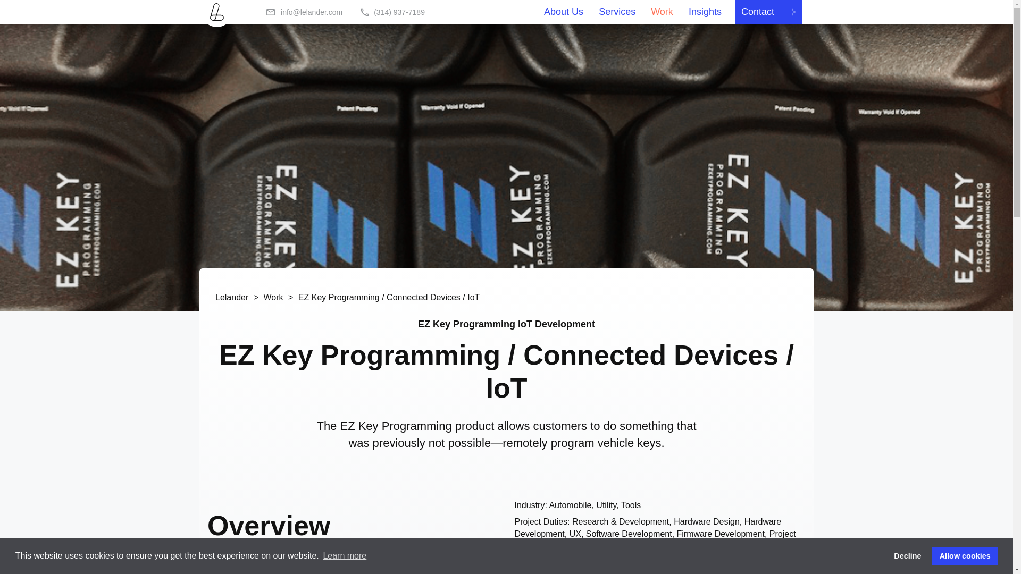  I want to click on Work, so click(662, 12).